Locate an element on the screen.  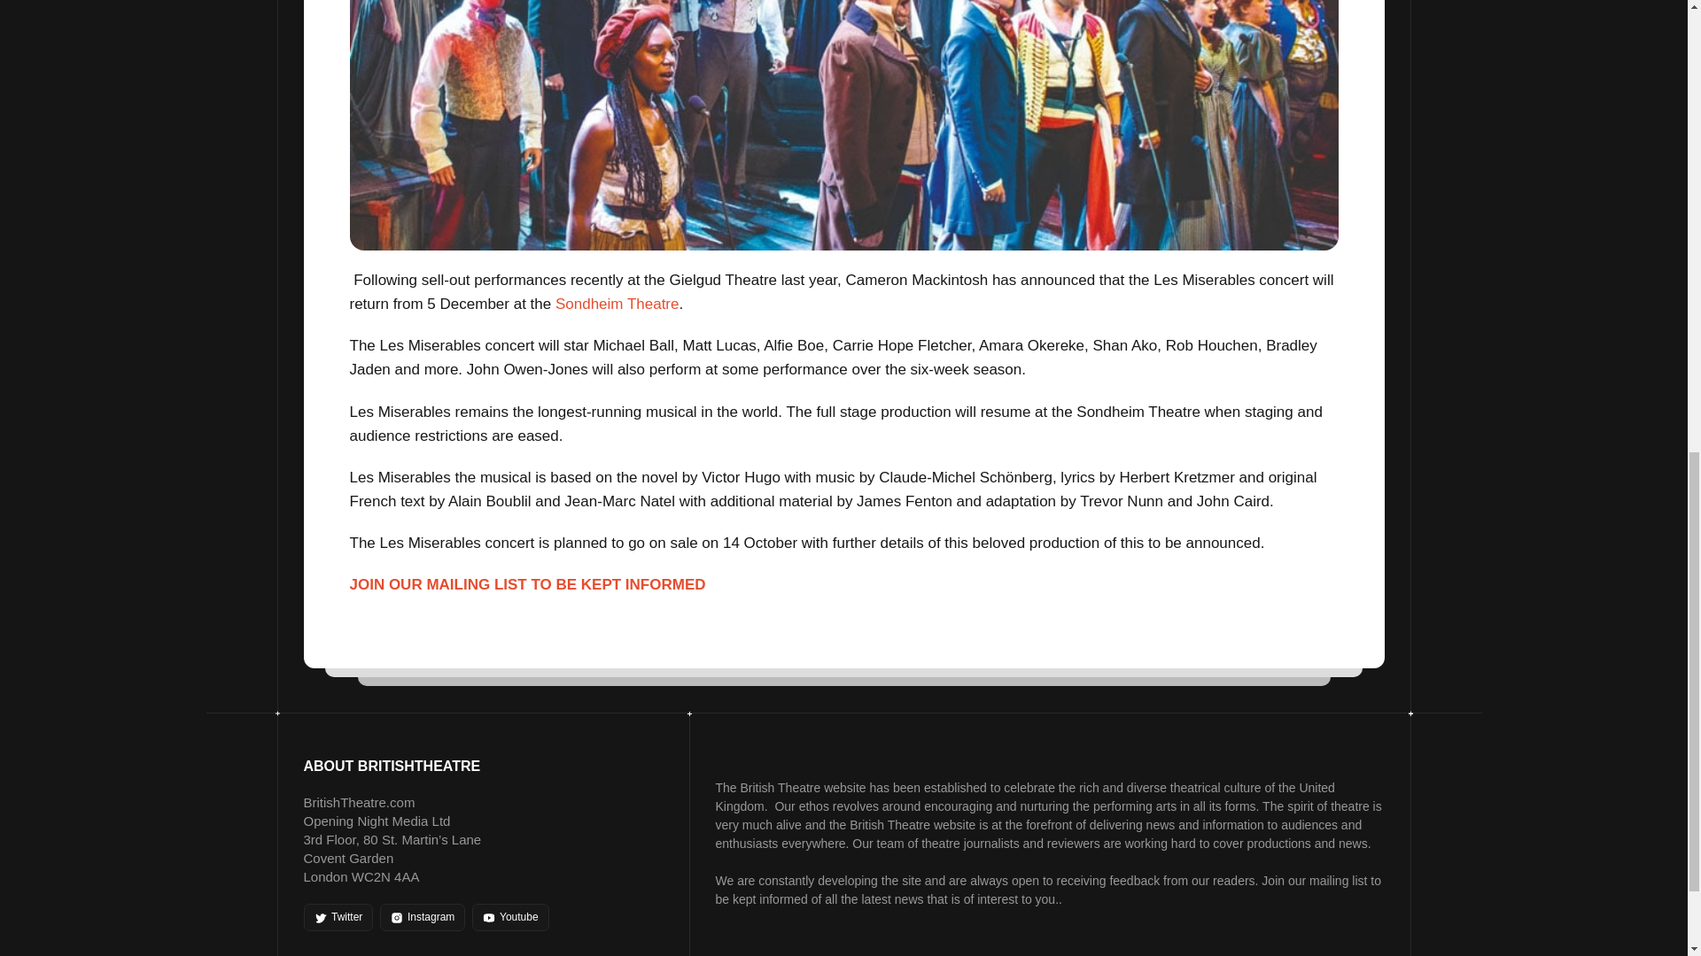
Instagram is located at coordinates (422, 917).